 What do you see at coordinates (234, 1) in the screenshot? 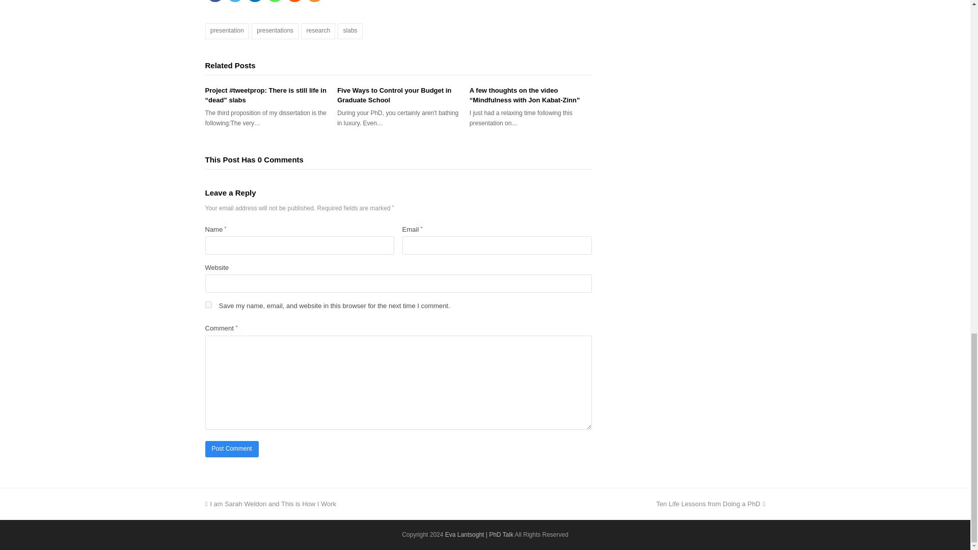
I see `Twitter` at bounding box center [234, 1].